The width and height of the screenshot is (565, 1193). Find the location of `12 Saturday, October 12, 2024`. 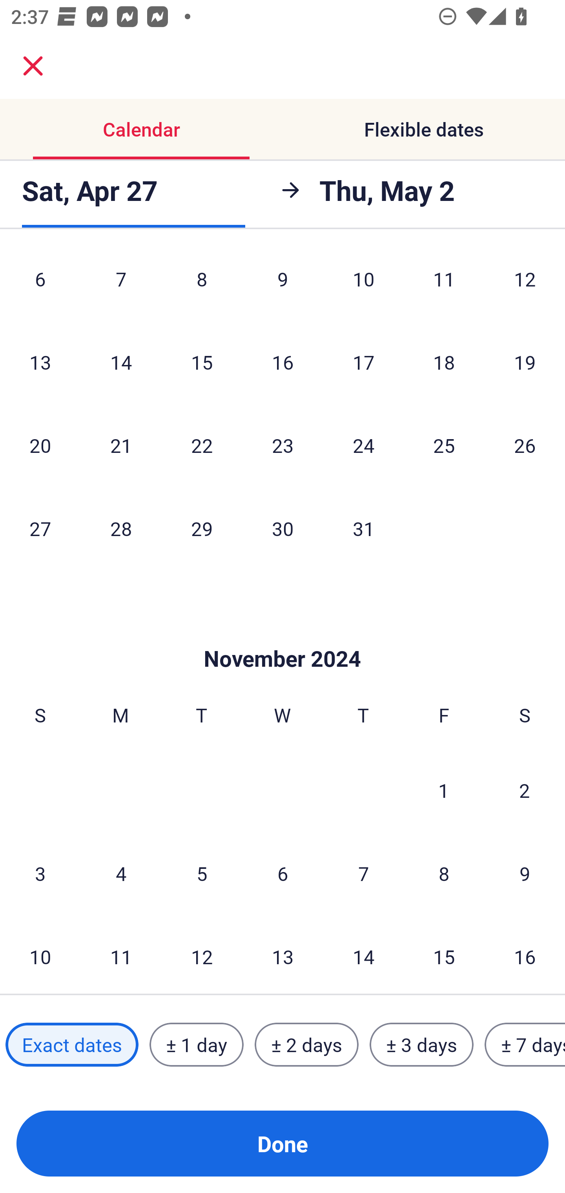

12 Saturday, October 12, 2024 is located at coordinates (525, 285).